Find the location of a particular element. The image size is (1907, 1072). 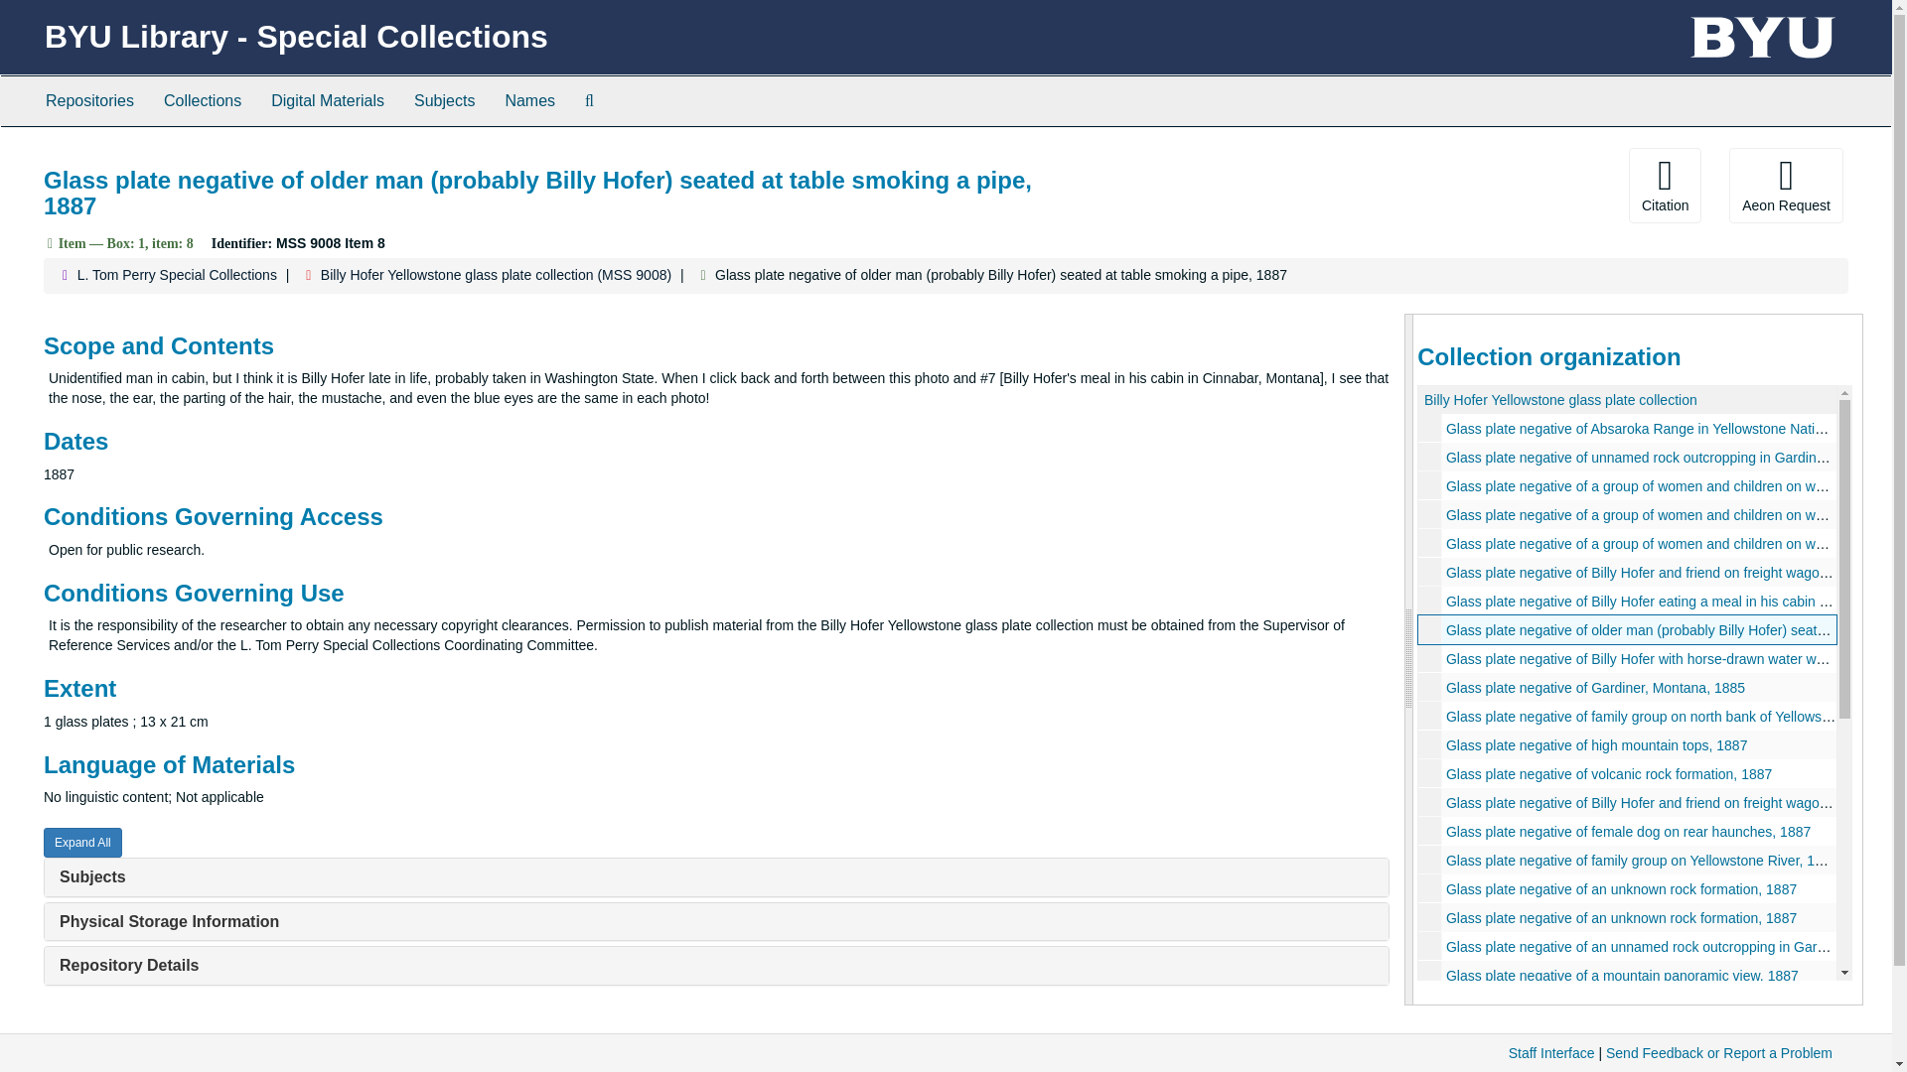

Citation is located at coordinates (1665, 185).